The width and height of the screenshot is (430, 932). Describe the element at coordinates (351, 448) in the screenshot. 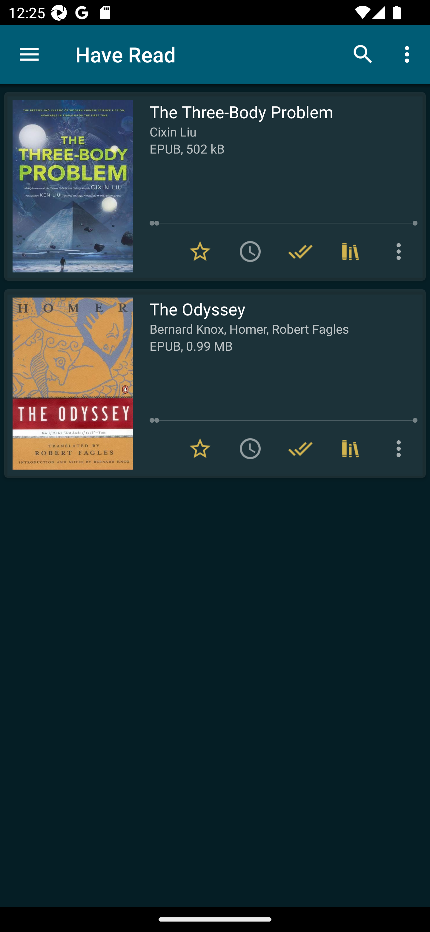

I see `Collections (2)` at that location.